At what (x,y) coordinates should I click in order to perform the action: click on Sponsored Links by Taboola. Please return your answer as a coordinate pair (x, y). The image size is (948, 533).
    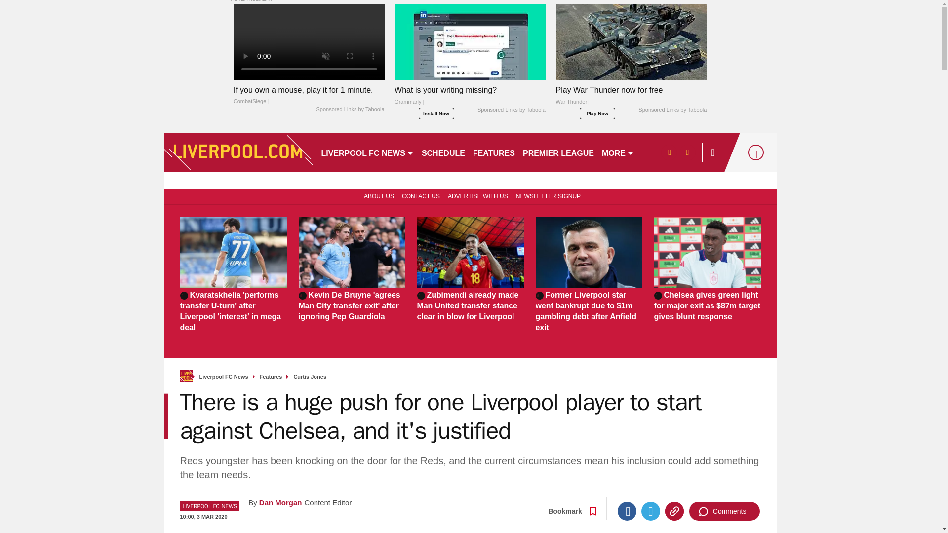
    Looking at the image, I should click on (350, 110).